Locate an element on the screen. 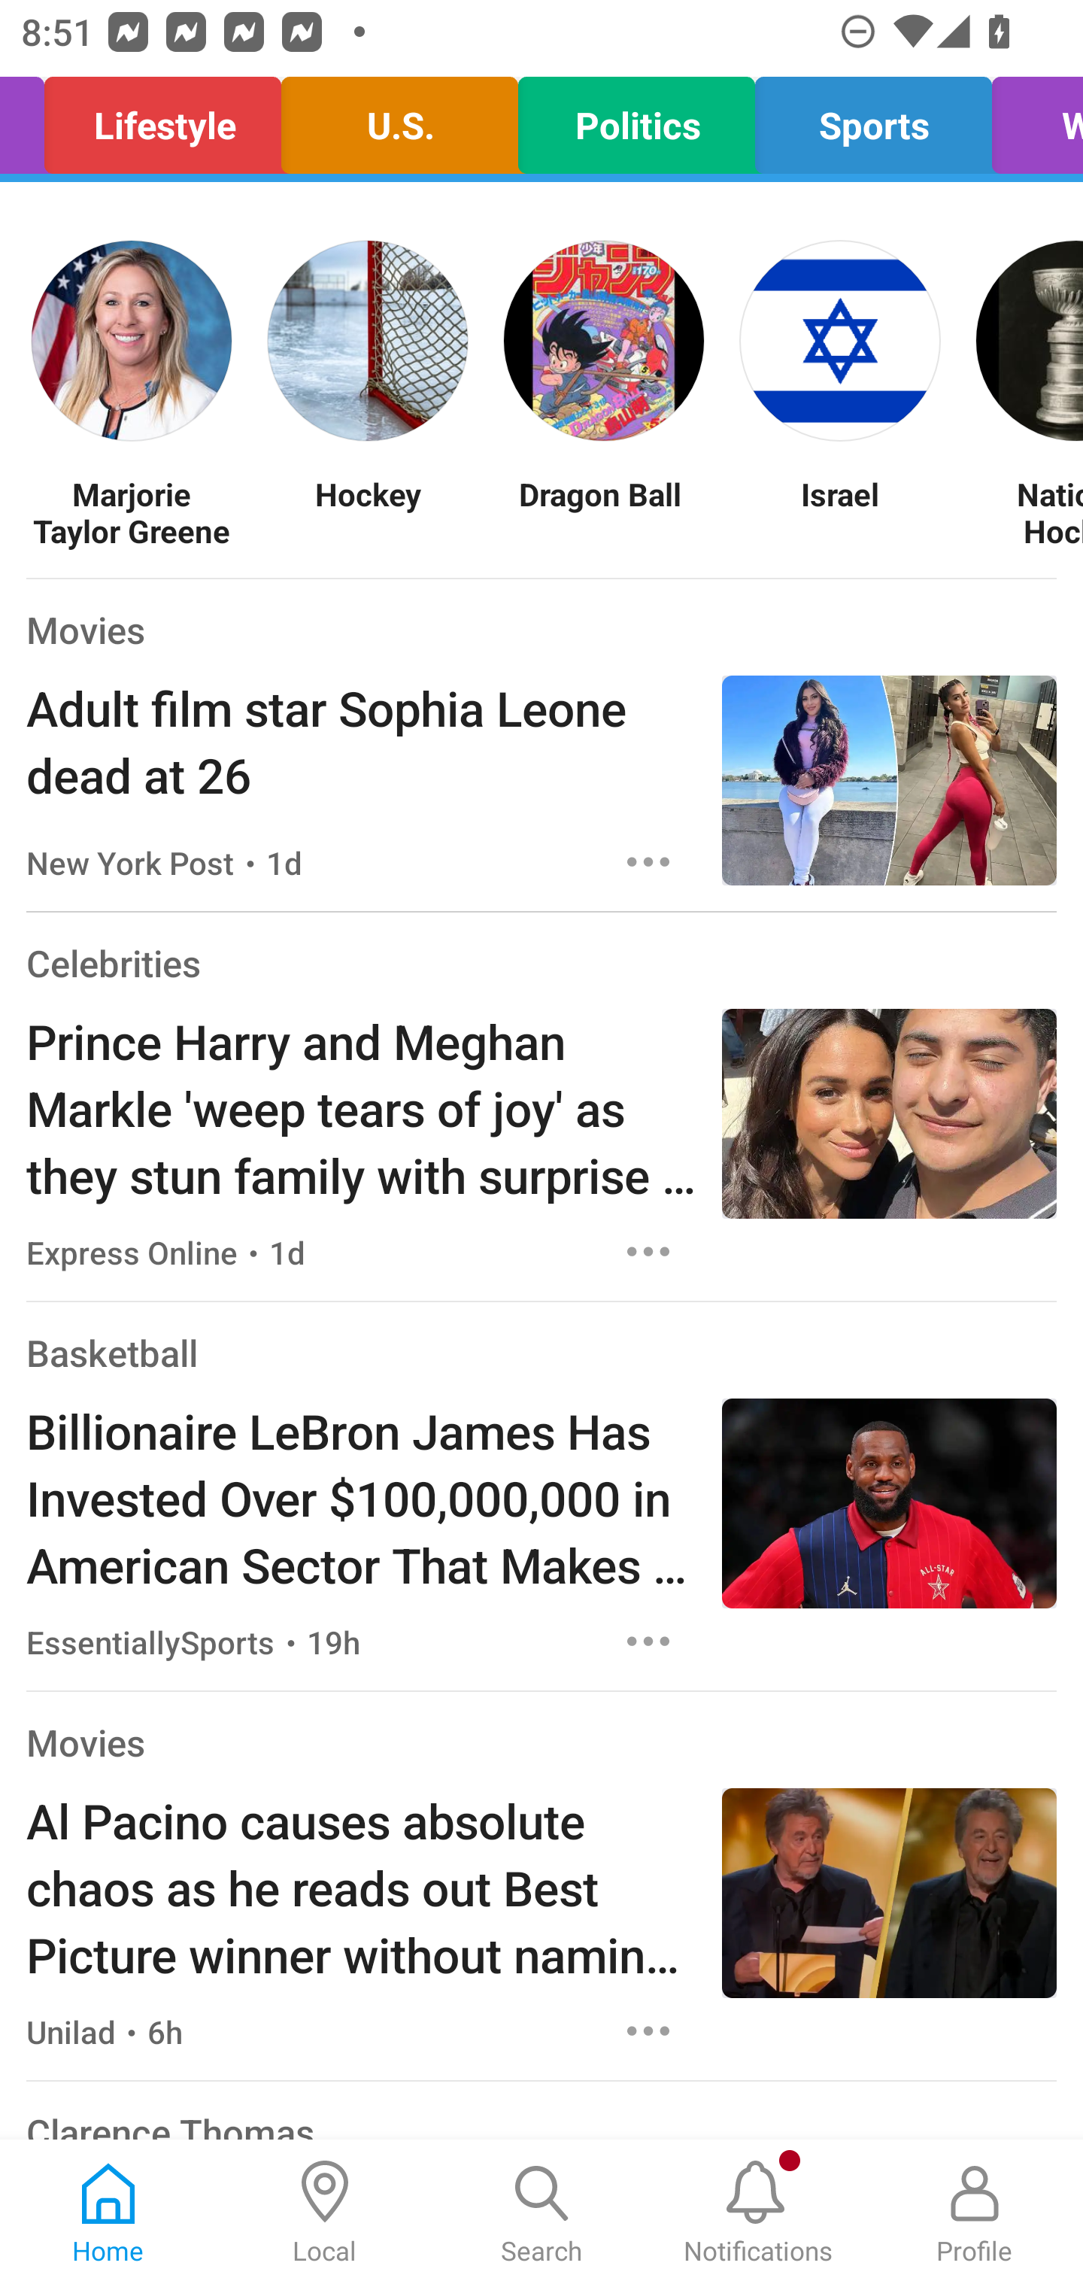 The height and width of the screenshot is (2287, 1083). Movies is located at coordinates (85, 629).